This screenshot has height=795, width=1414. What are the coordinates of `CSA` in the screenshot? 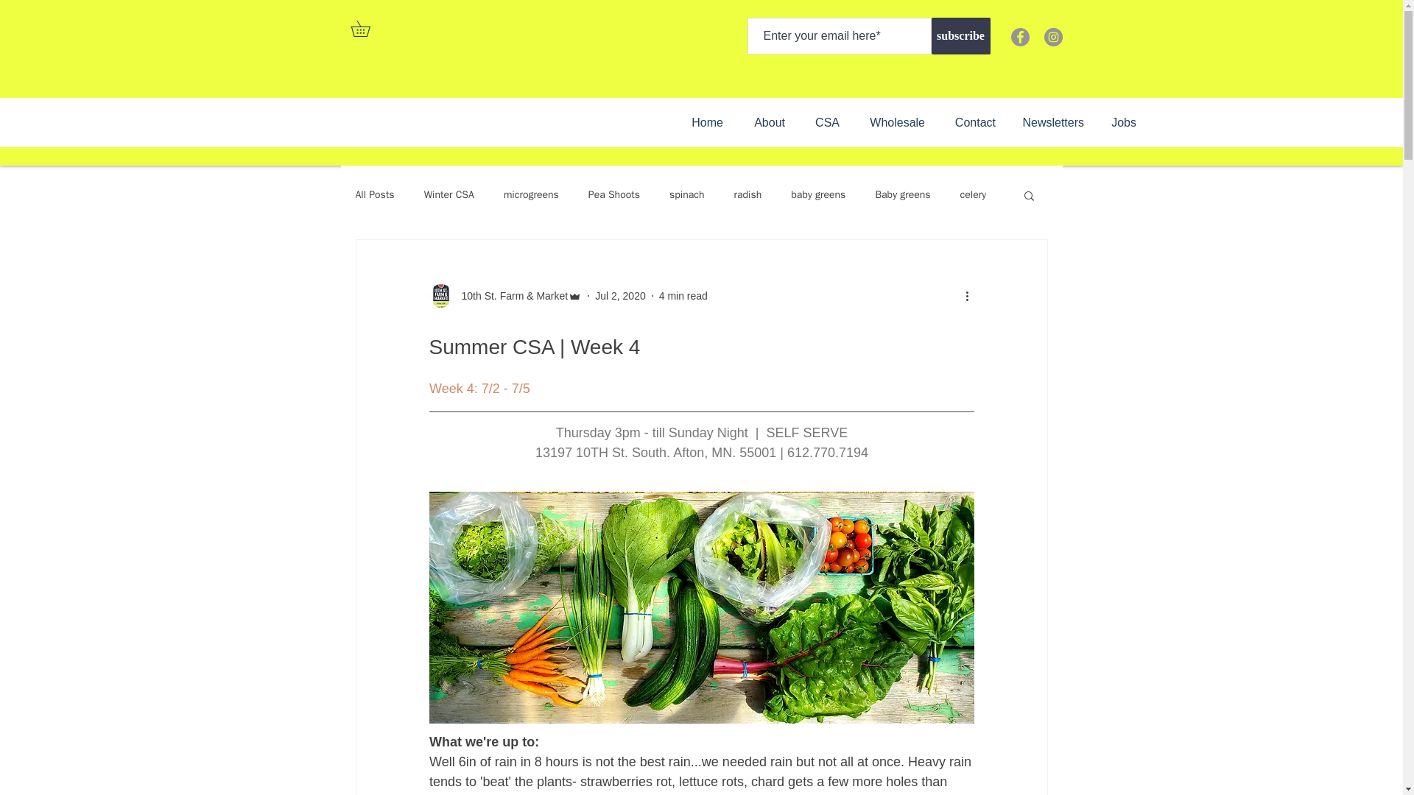 It's located at (823, 122).